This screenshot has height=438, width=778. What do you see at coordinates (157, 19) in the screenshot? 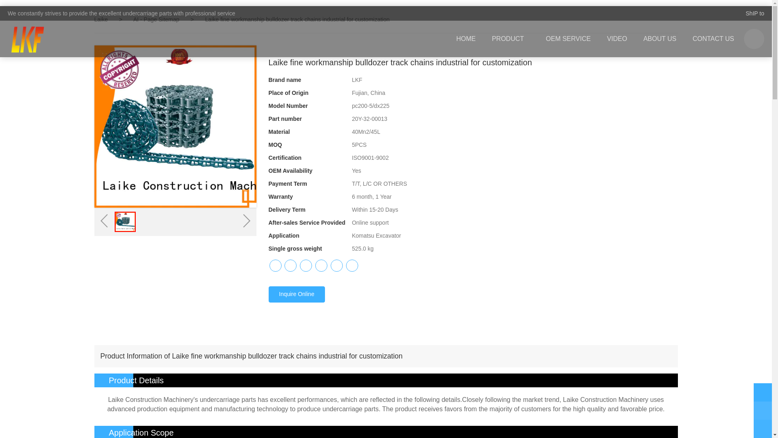
I see `AI - Page Sitemap` at bounding box center [157, 19].